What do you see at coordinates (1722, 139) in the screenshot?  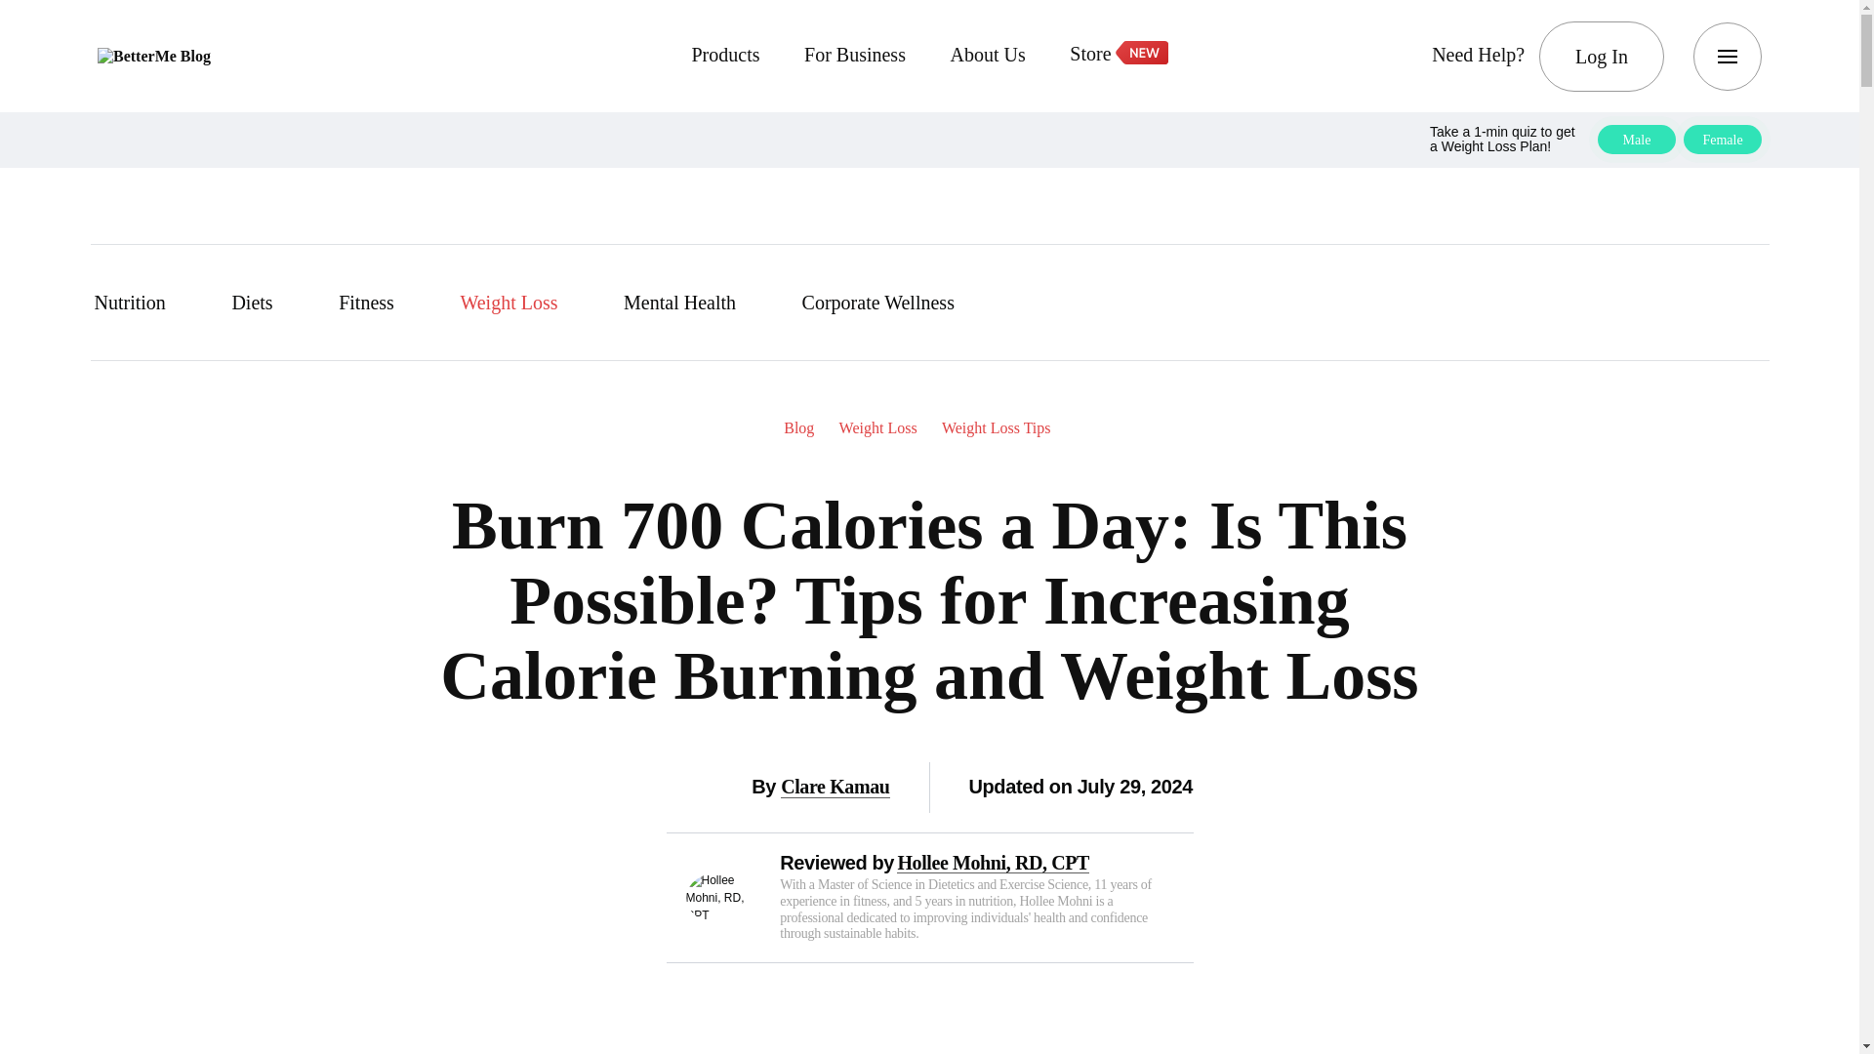 I see `Female` at bounding box center [1722, 139].